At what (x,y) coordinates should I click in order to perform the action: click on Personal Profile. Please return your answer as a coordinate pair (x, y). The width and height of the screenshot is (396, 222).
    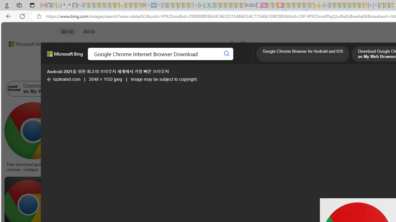
    Looking at the image, I should click on (6, 5).